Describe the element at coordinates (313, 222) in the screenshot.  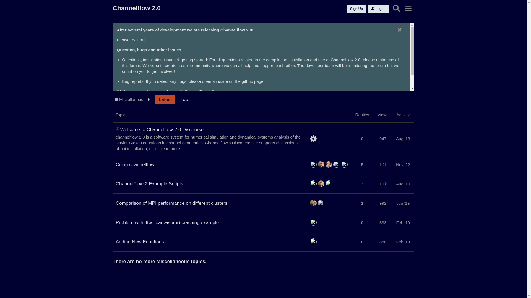
I see `Crunch2018 - Original Poster, Most Recent Poster` at that location.